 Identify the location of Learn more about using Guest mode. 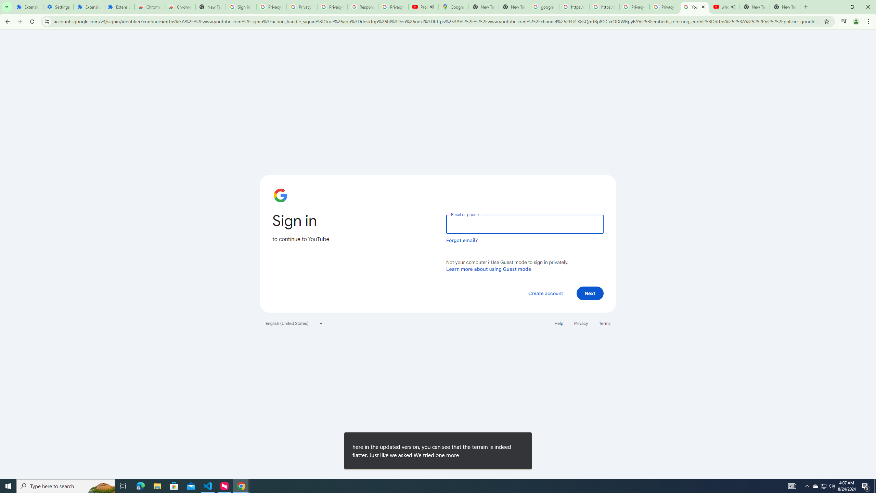
(489, 269).